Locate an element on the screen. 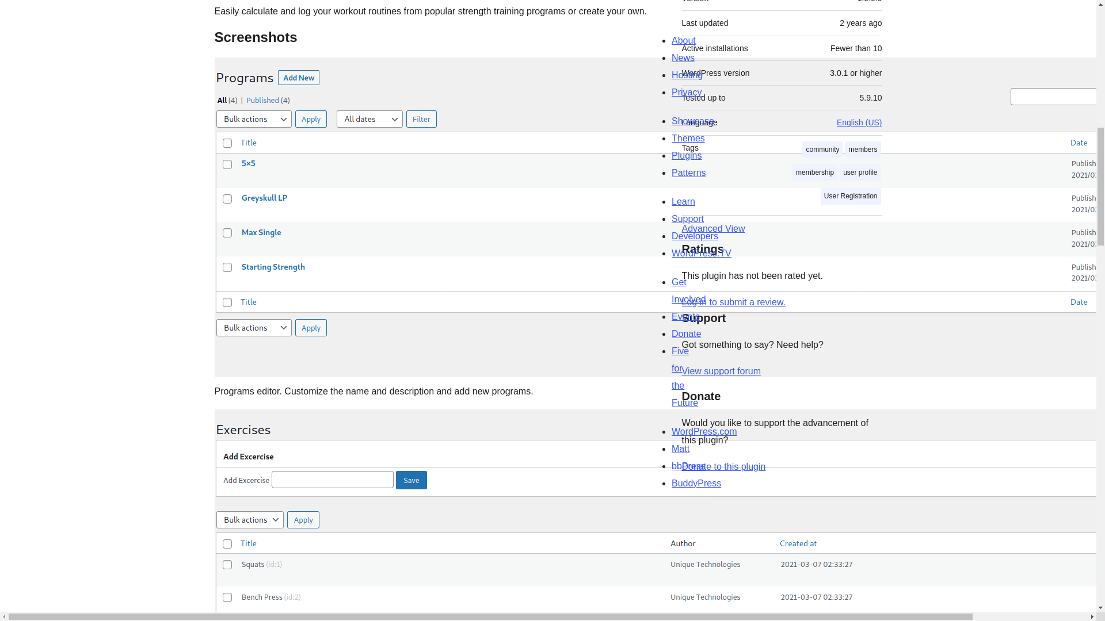 The width and height of the screenshot is (1105, 621). WordPress.org is located at coordinates (656, 507).